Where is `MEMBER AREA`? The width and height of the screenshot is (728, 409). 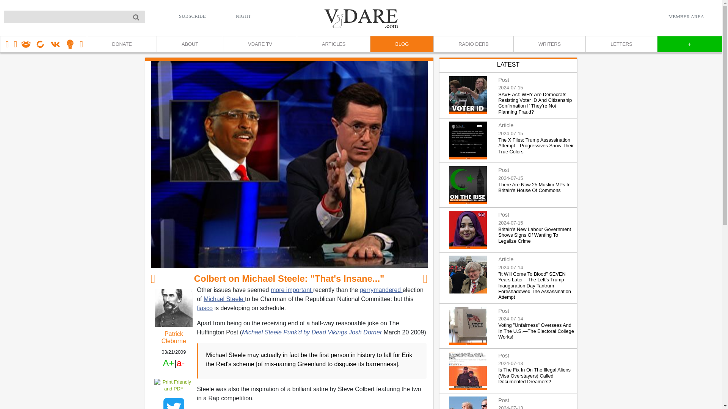
MEMBER AREA is located at coordinates (686, 16).